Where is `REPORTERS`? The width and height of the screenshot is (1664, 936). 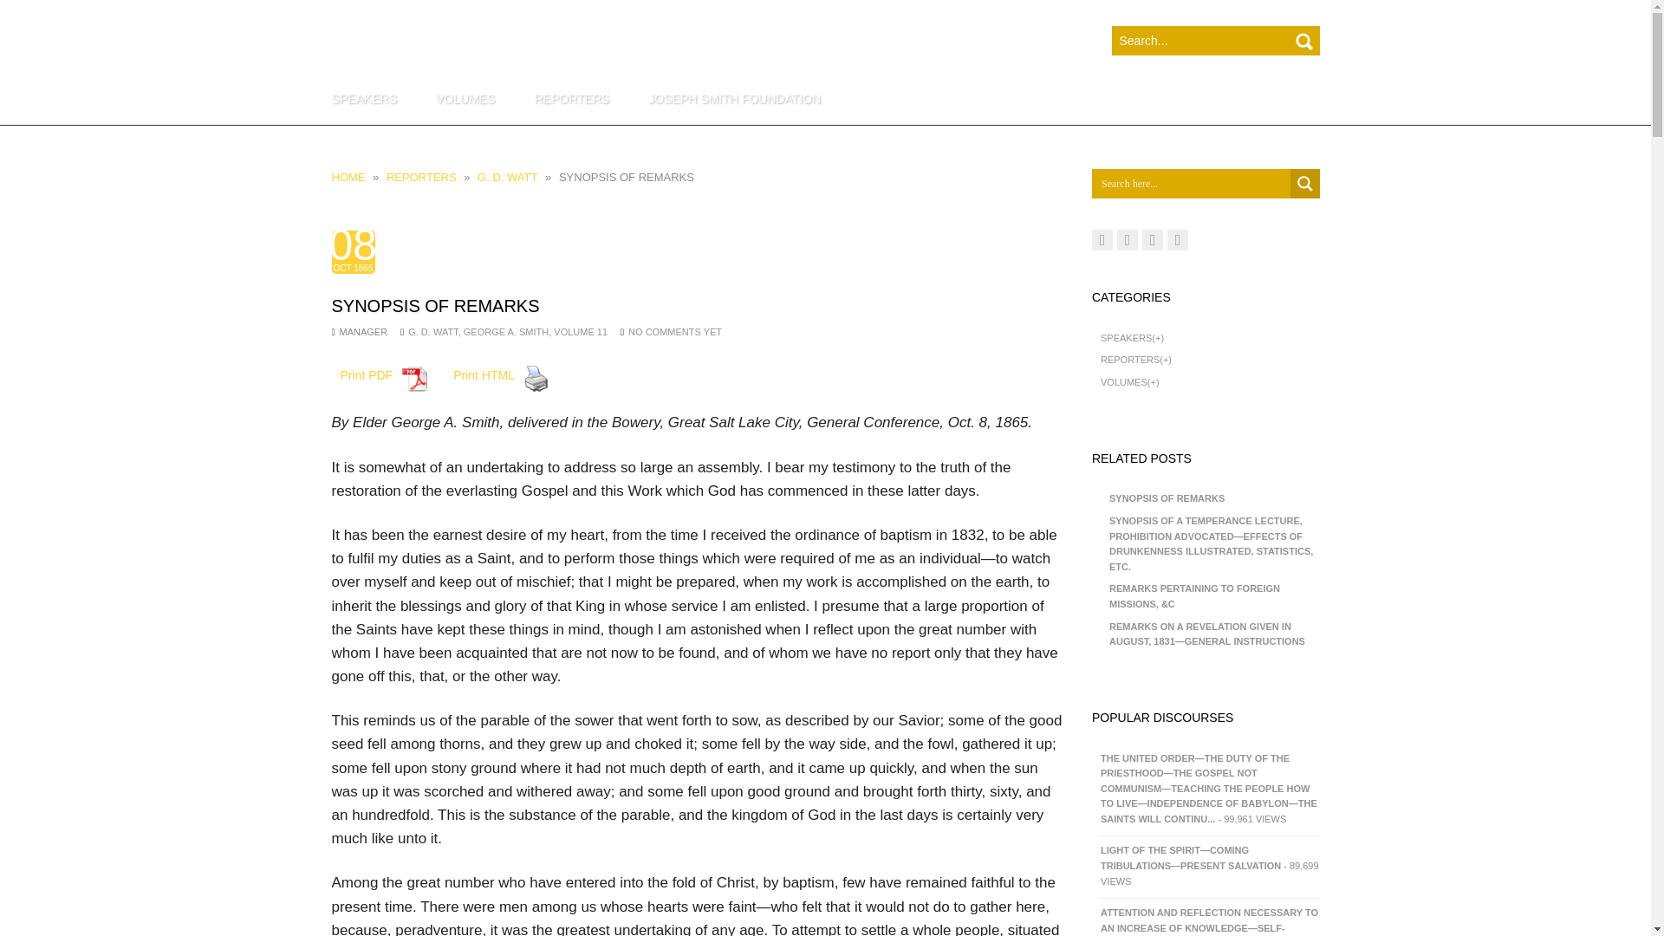 REPORTERS is located at coordinates (421, 177).